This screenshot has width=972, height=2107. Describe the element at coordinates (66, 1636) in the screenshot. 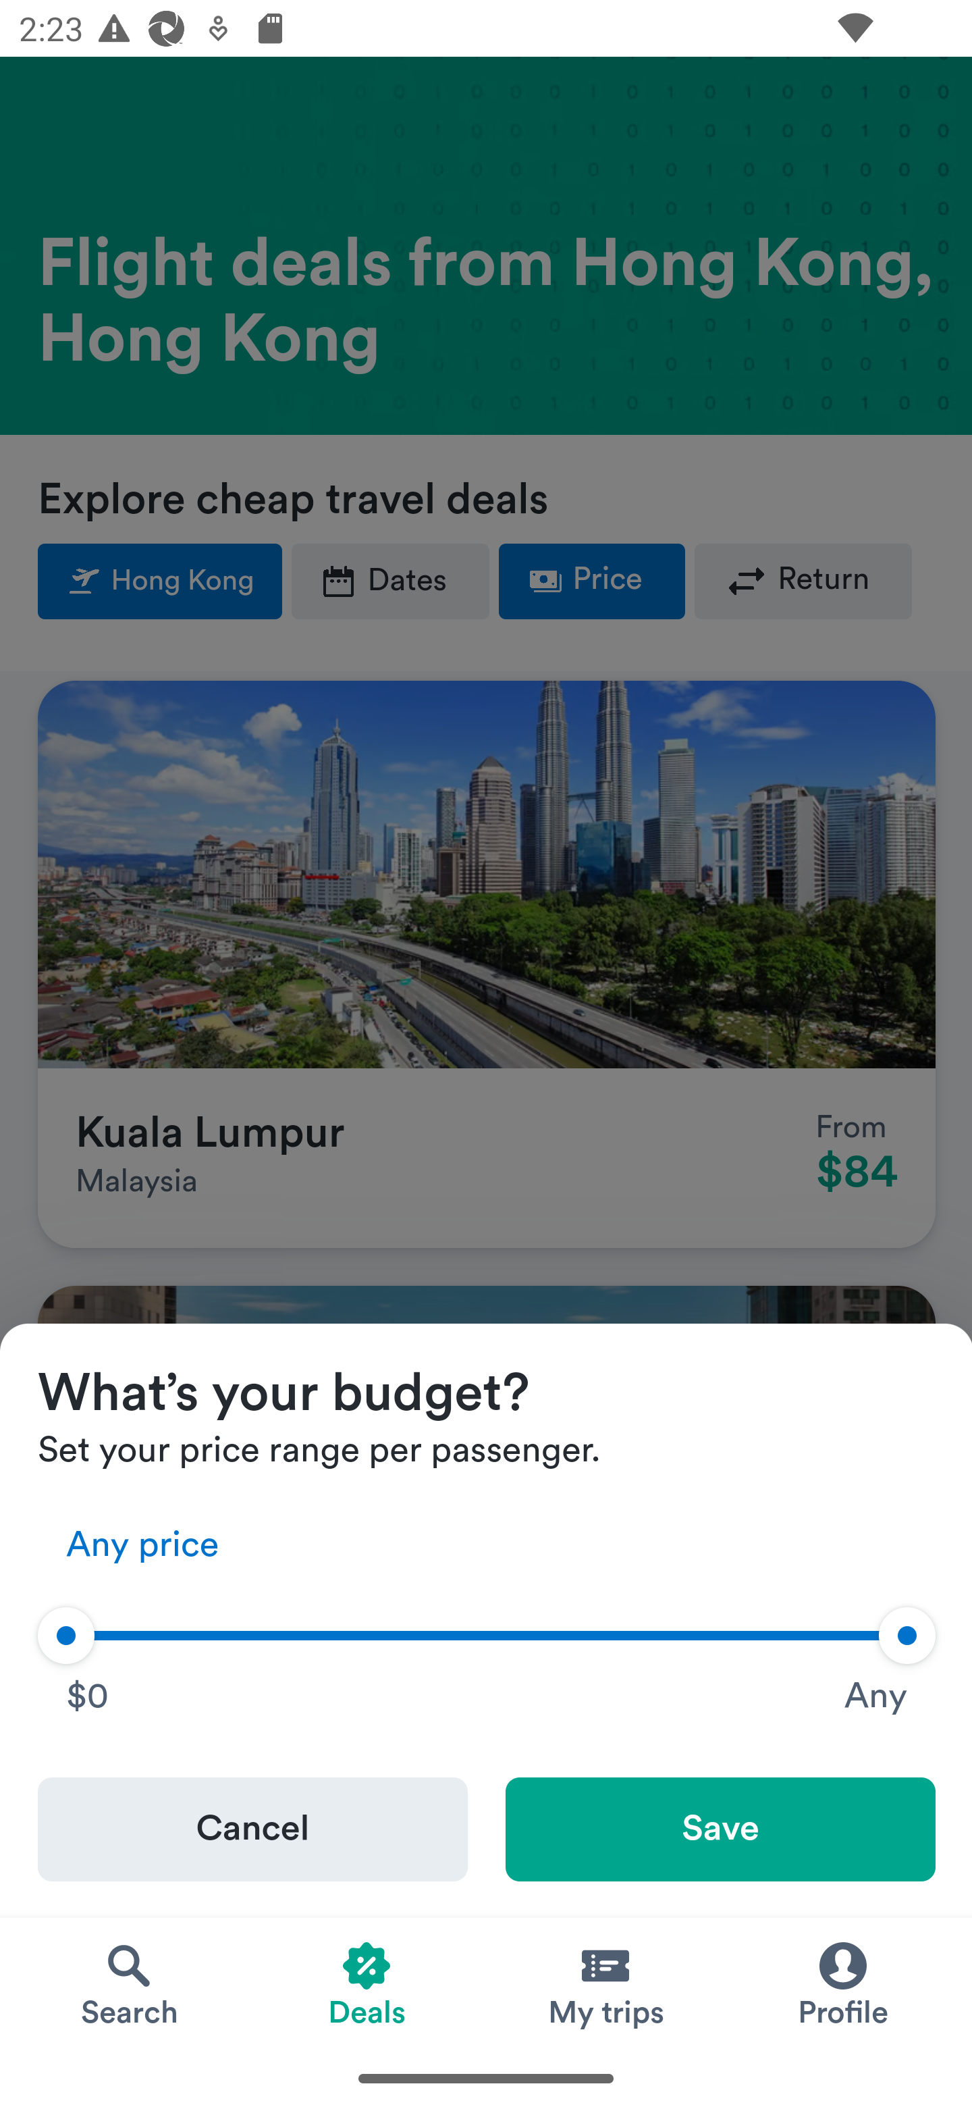

I see `-1.0` at that location.